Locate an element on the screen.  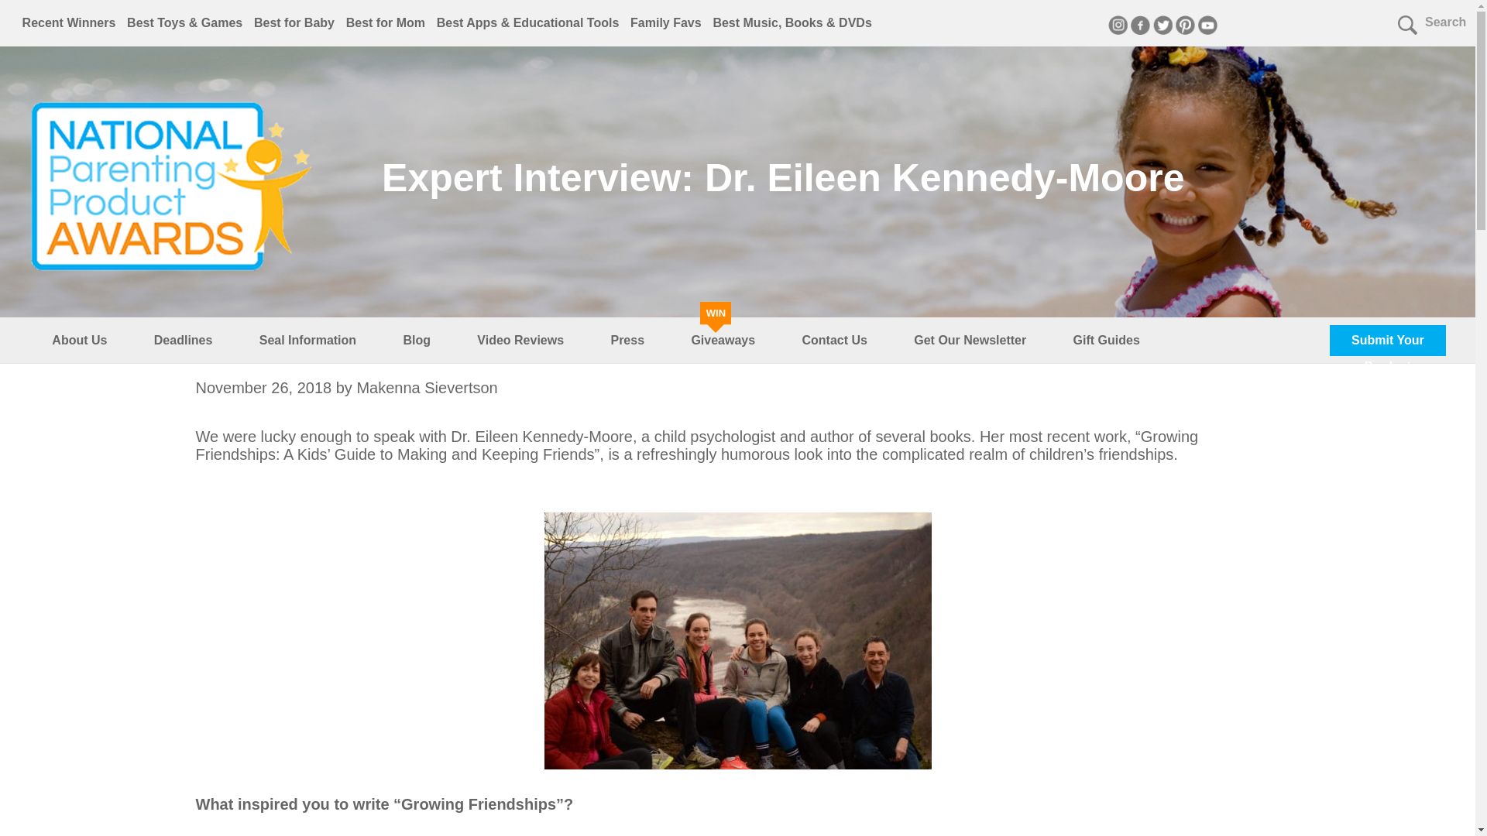
Family Favs is located at coordinates (666, 22).